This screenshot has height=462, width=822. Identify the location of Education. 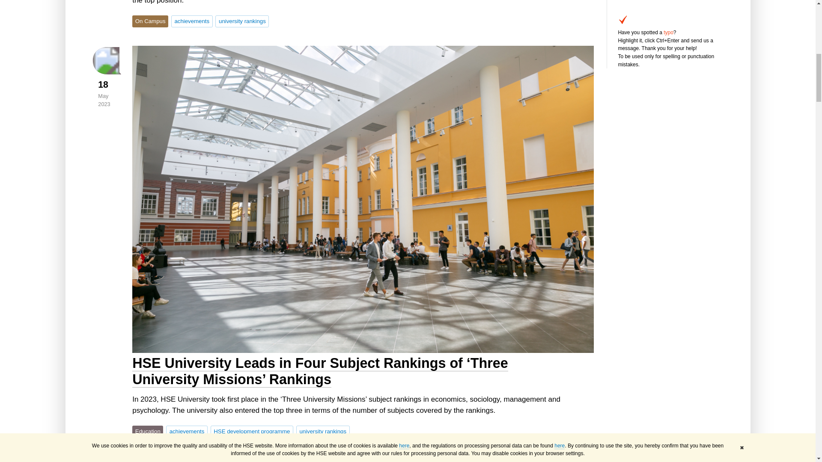
(147, 431).